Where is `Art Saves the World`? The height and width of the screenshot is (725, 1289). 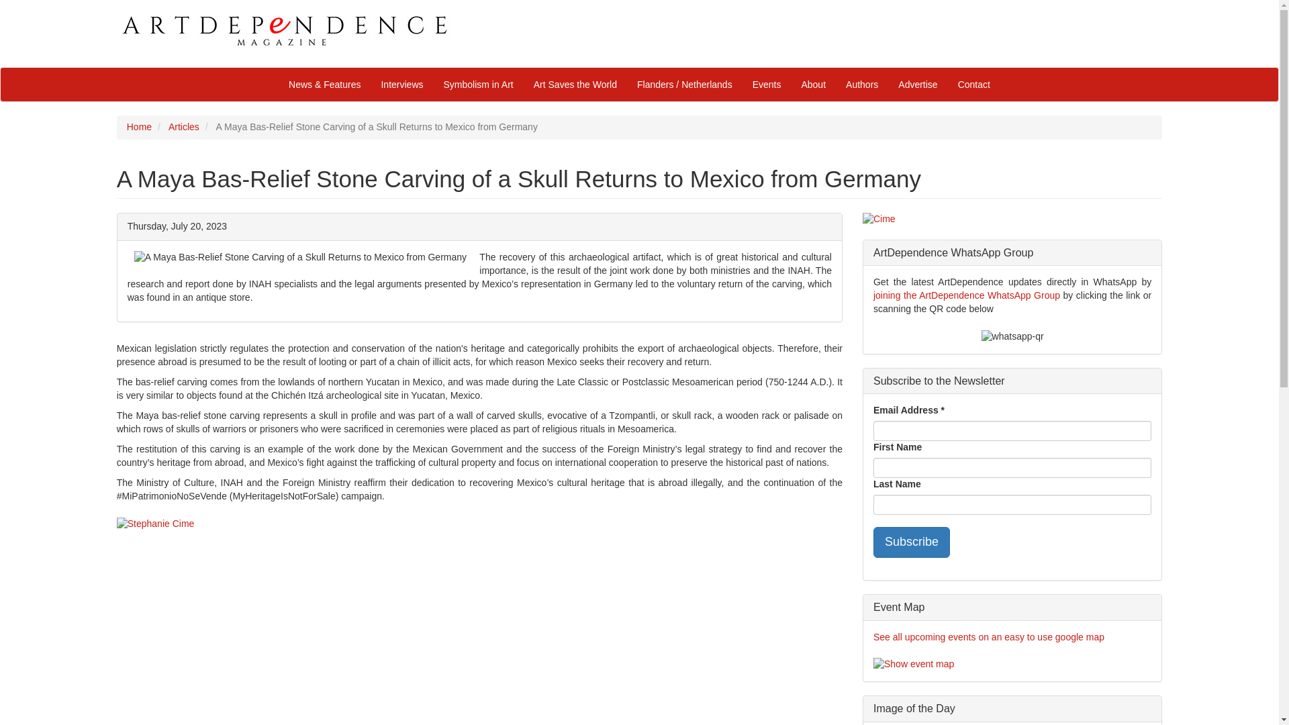
Art Saves the World is located at coordinates (575, 85).